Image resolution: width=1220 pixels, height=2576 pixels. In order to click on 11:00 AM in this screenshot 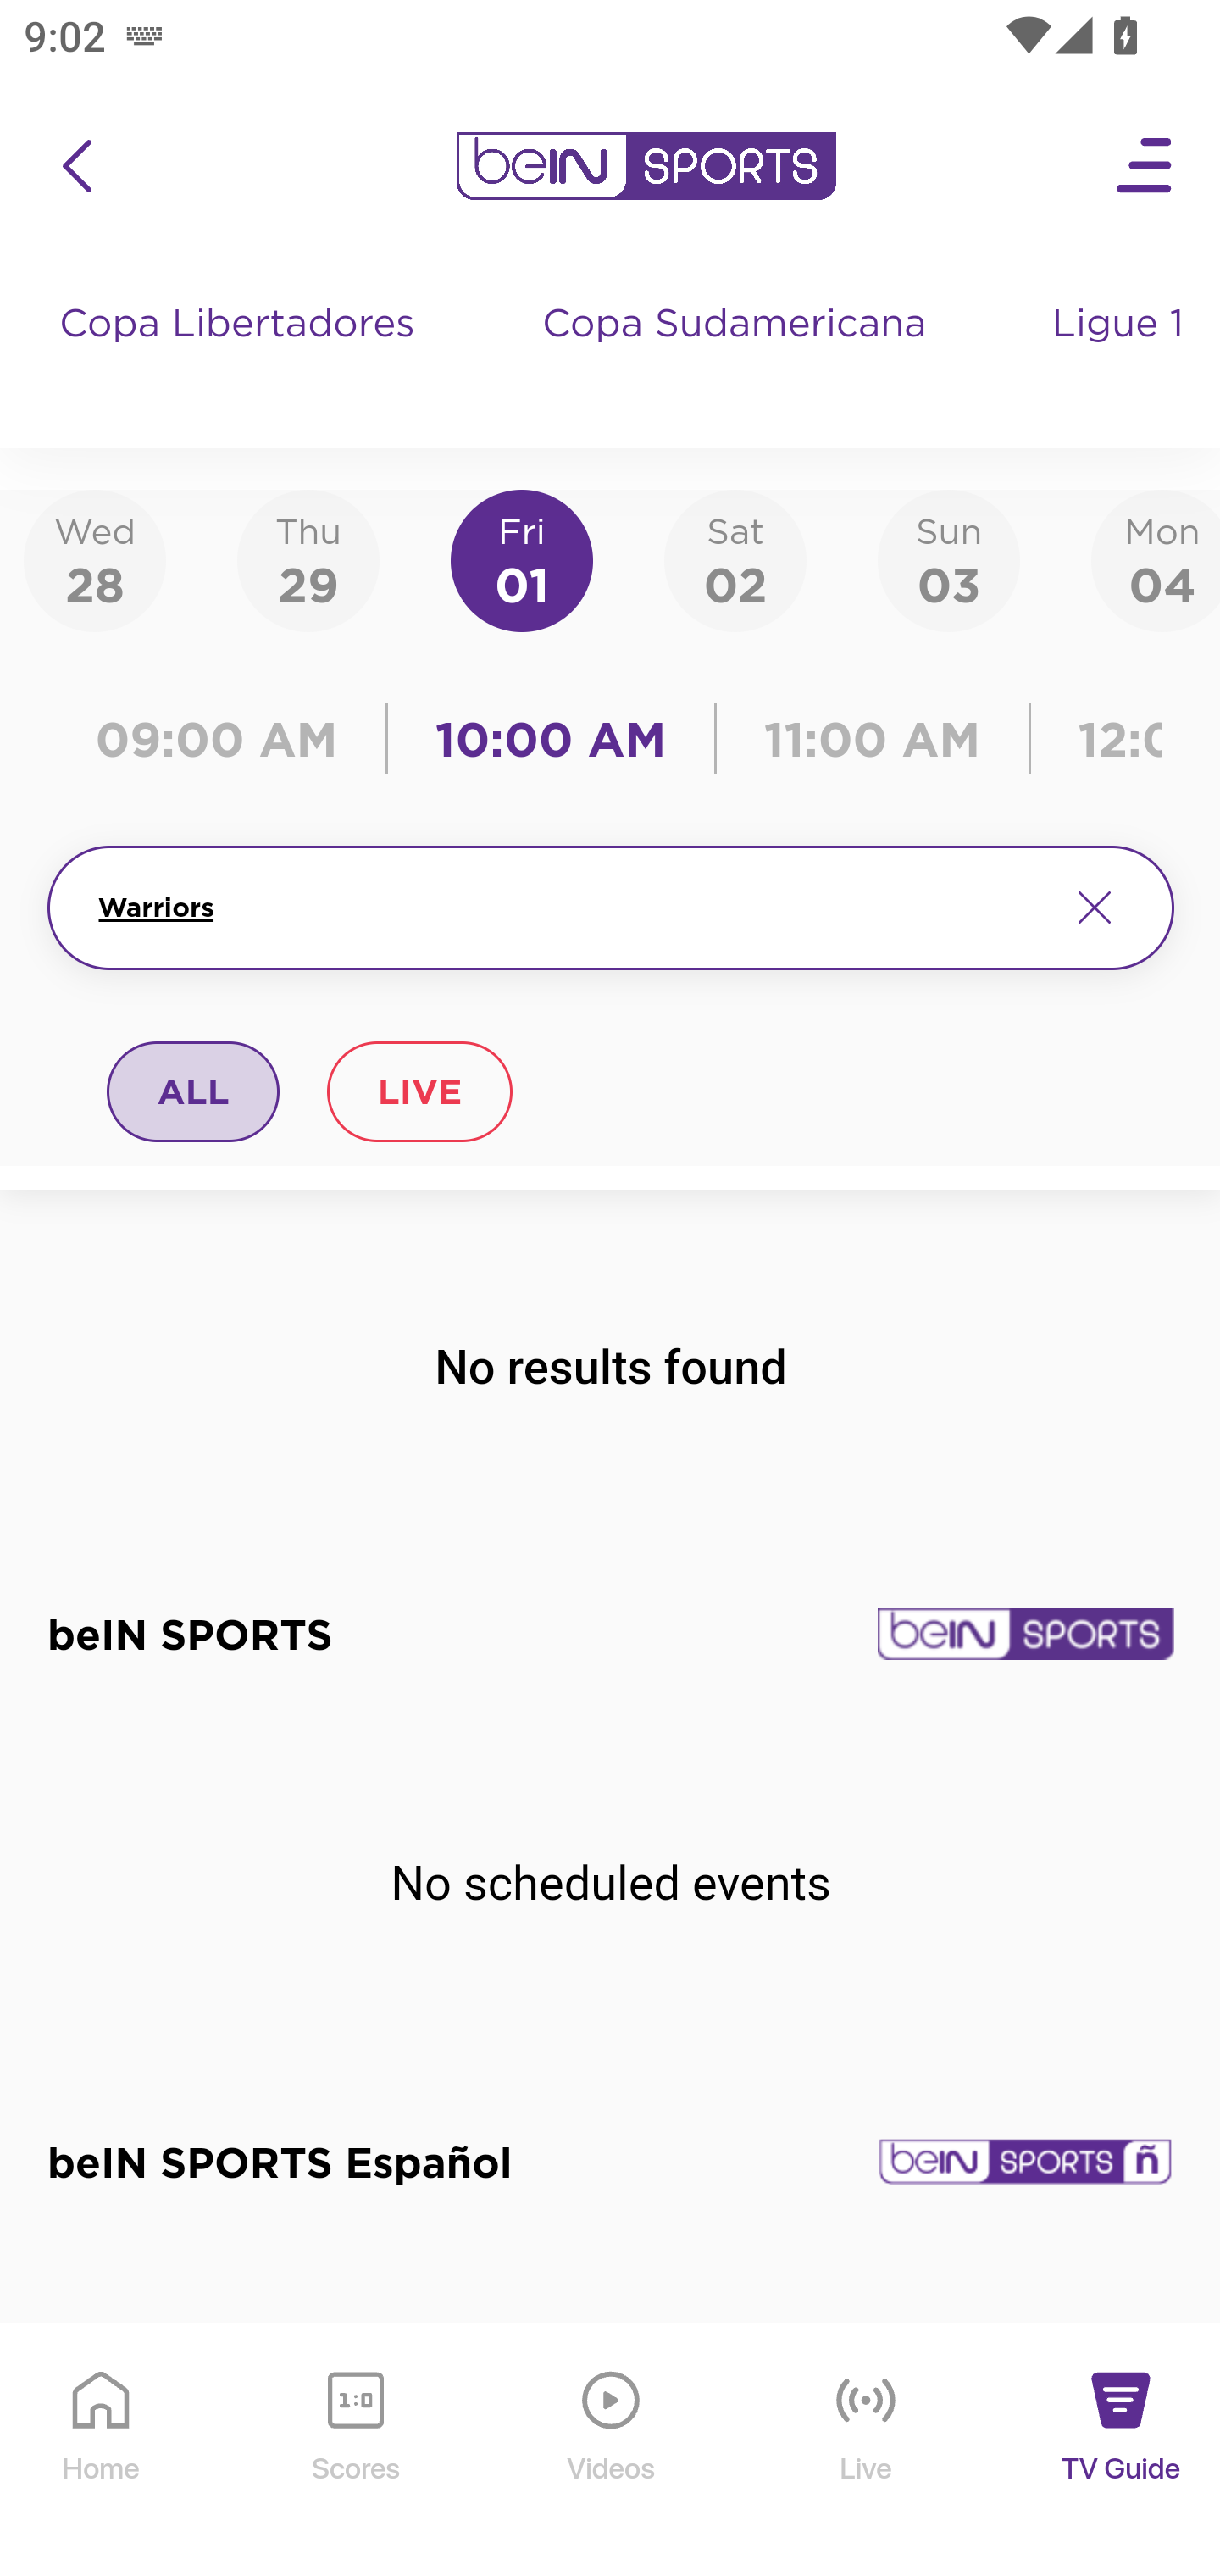, I will do `click(873, 739)`.